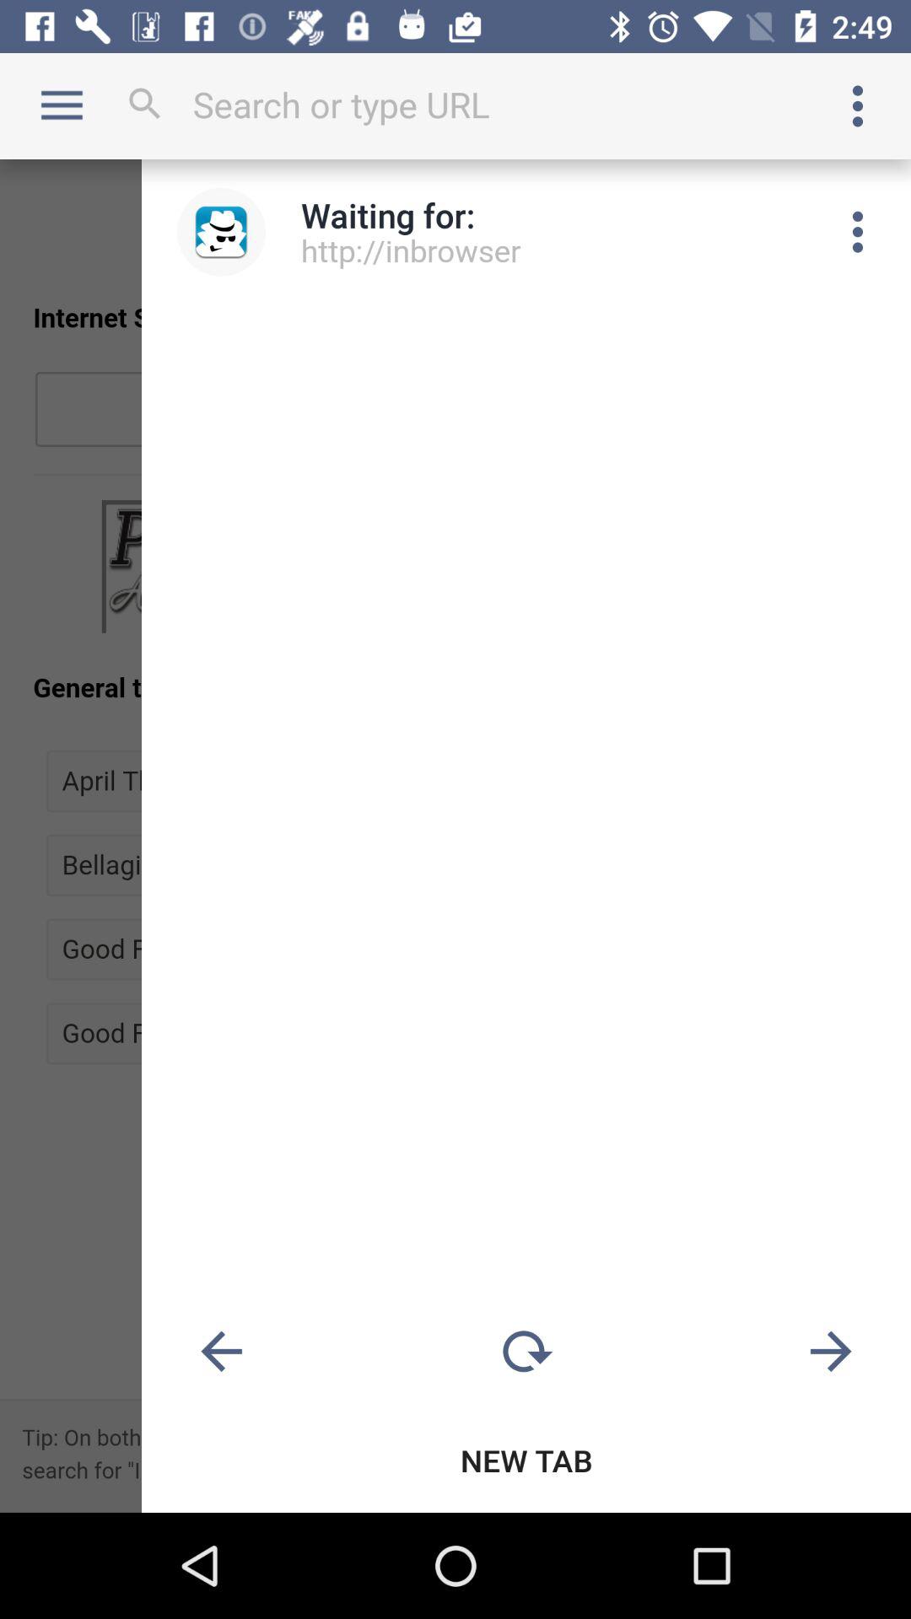  What do you see at coordinates (526, 1353) in the screenshot?
I see `refresh search` at bounding box center [526, 1353].